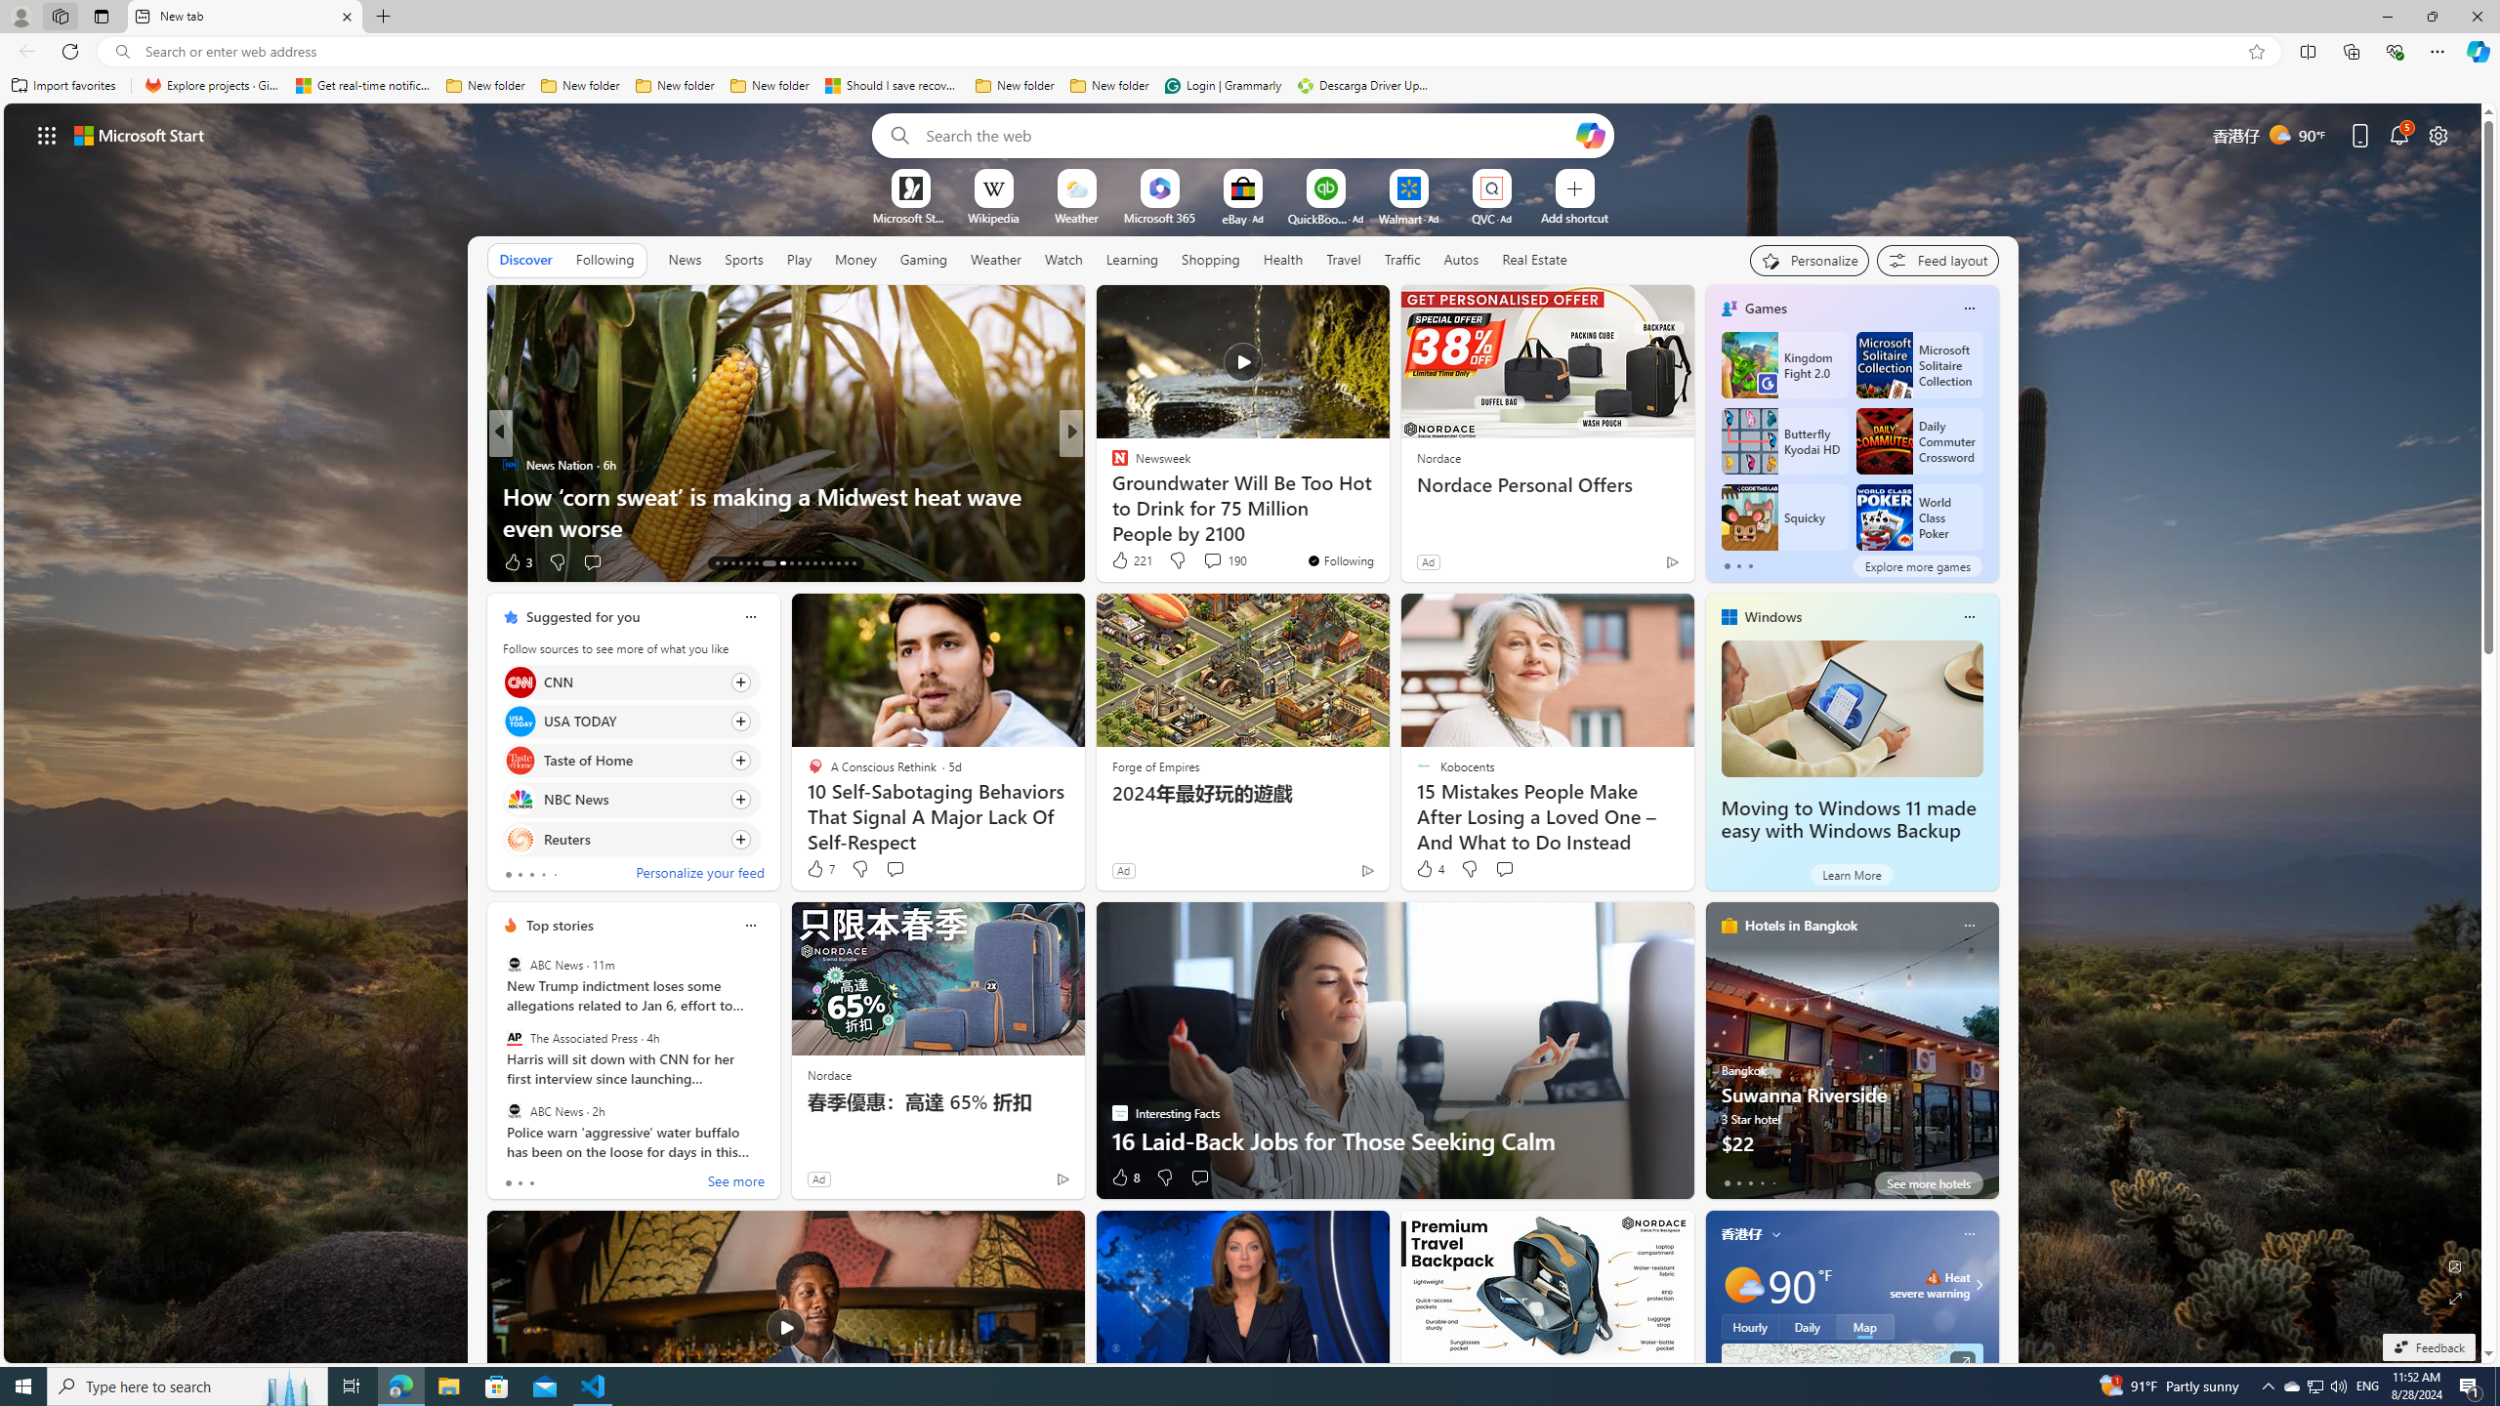 The height and width of the screenshot is (1406, 2500). I want to click on Workspaces, so click(60, 16).